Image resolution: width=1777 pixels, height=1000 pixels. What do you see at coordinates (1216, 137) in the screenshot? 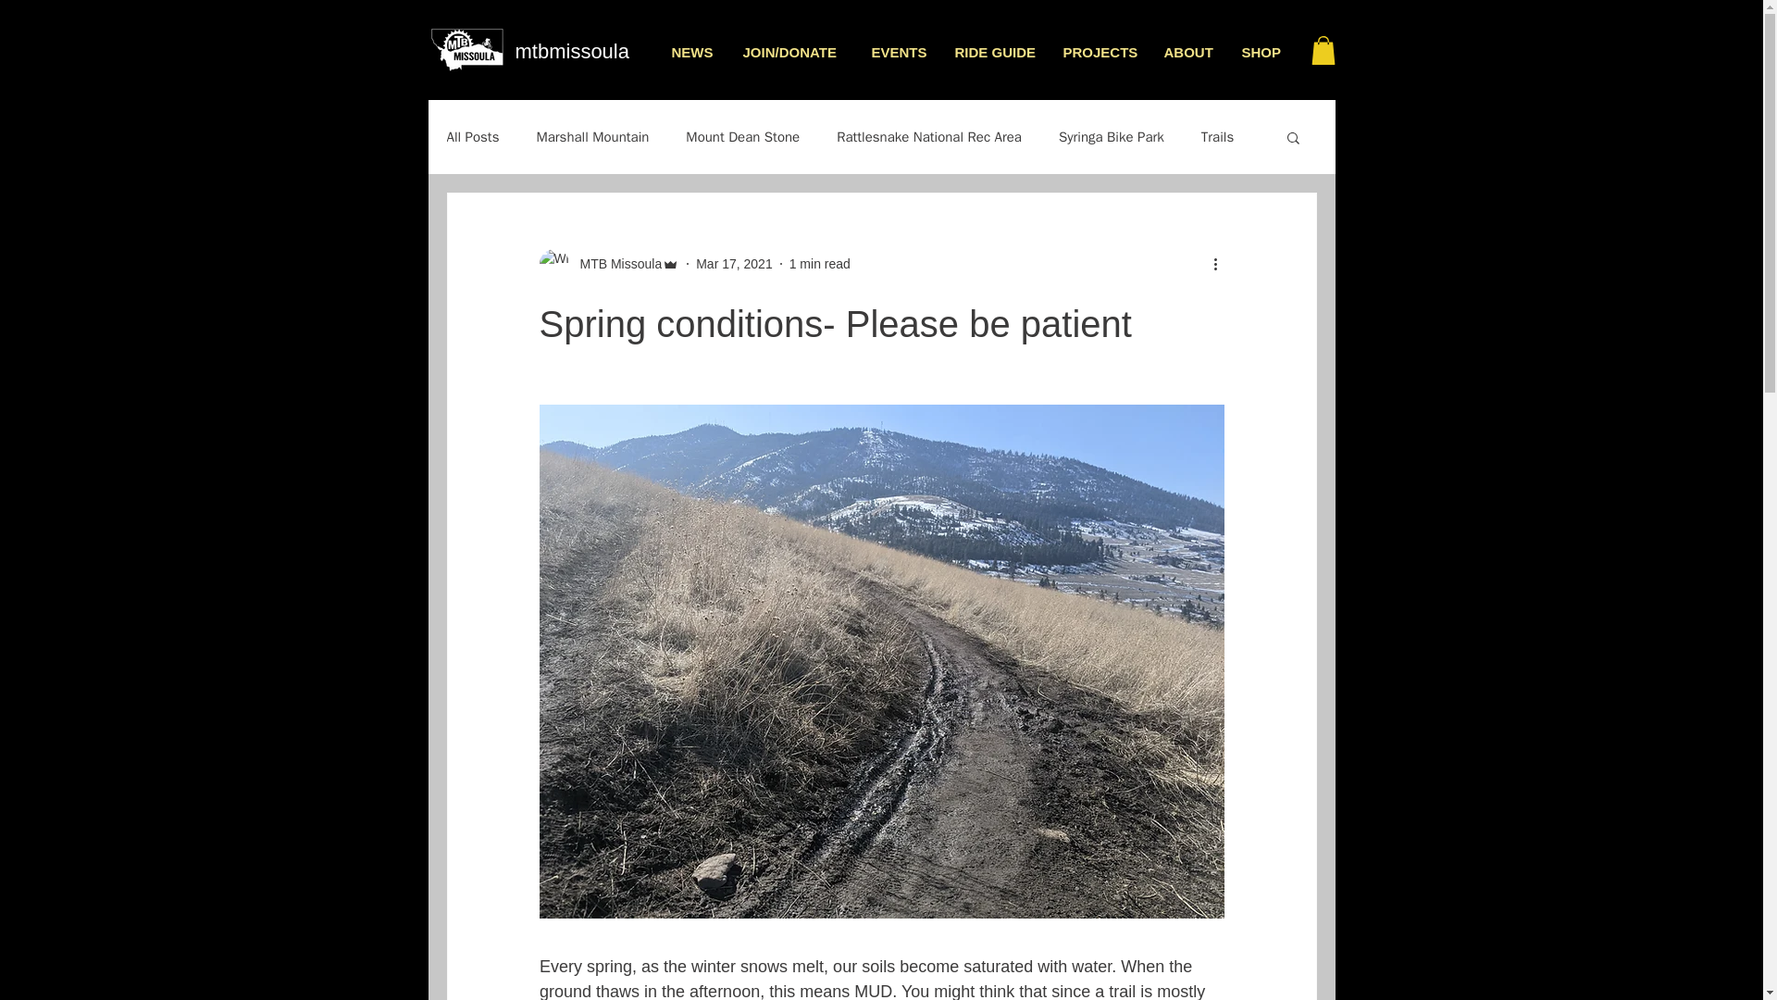
I see `Trails` at bounding box center [1216, 137].